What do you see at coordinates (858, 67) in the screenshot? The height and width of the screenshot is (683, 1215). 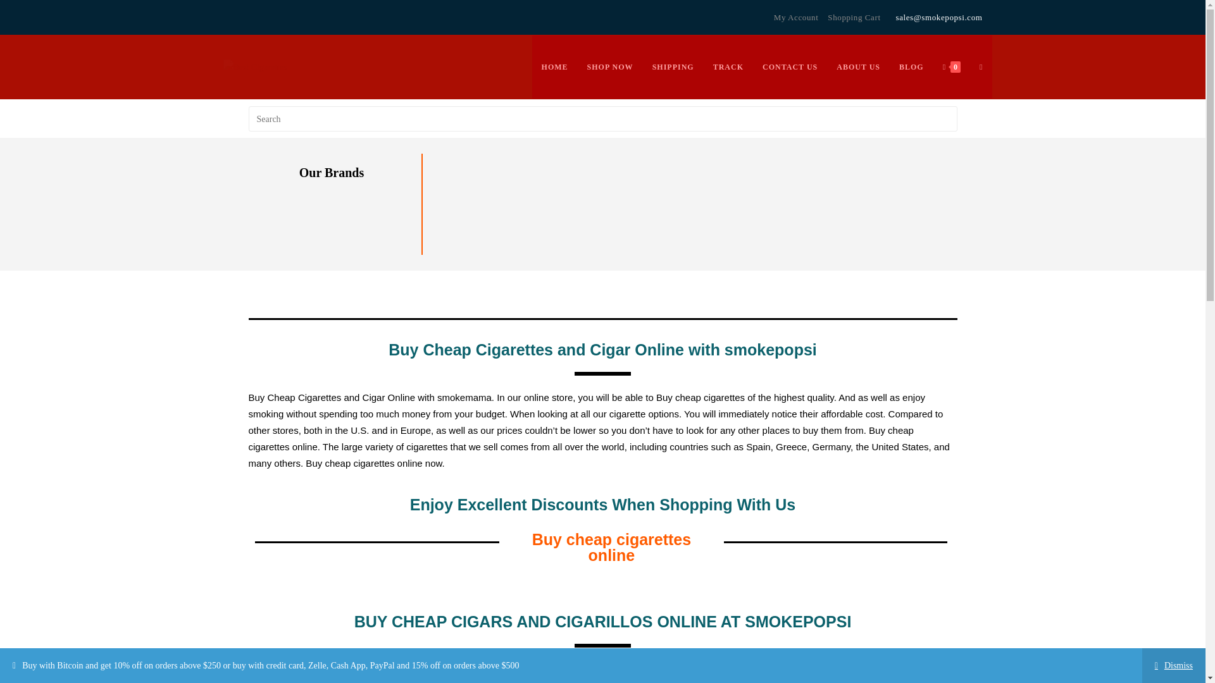 I see `ABOUT US` at bounding box center [858, 67].